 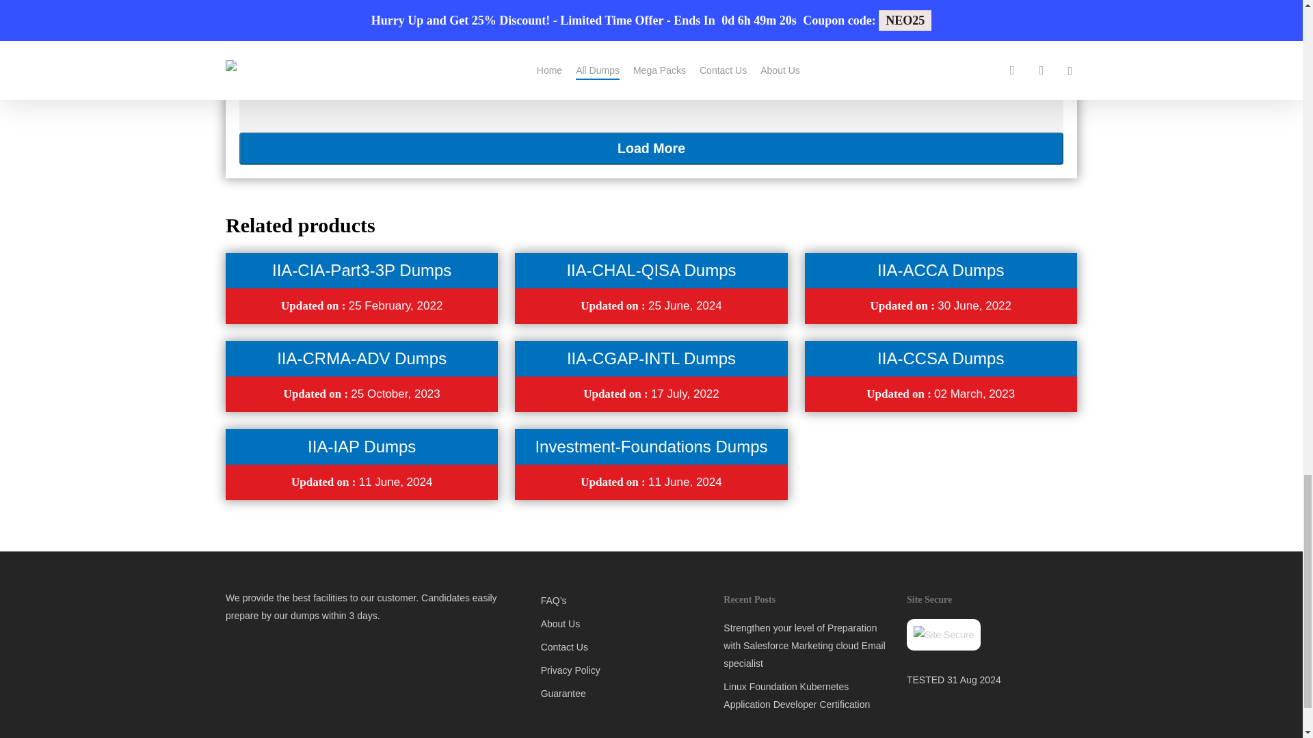 What do you see at coordinates (624, 647) in the screenshot?
I see `Contact Us` at bounding box center [624, 647].